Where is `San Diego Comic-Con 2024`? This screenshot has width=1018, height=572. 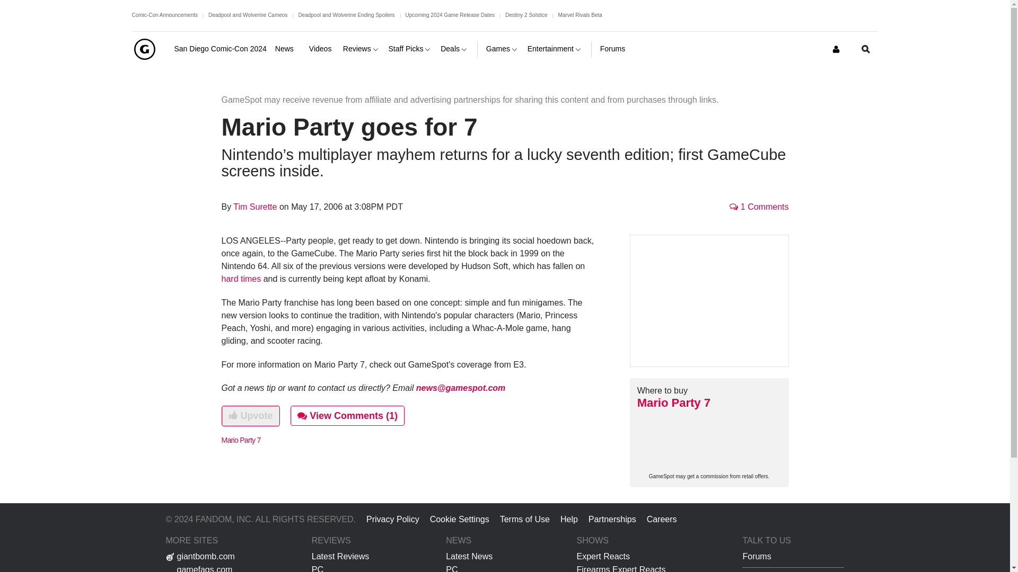
San Diego Comic-Con 2024 is located at coordinates (220, 49).